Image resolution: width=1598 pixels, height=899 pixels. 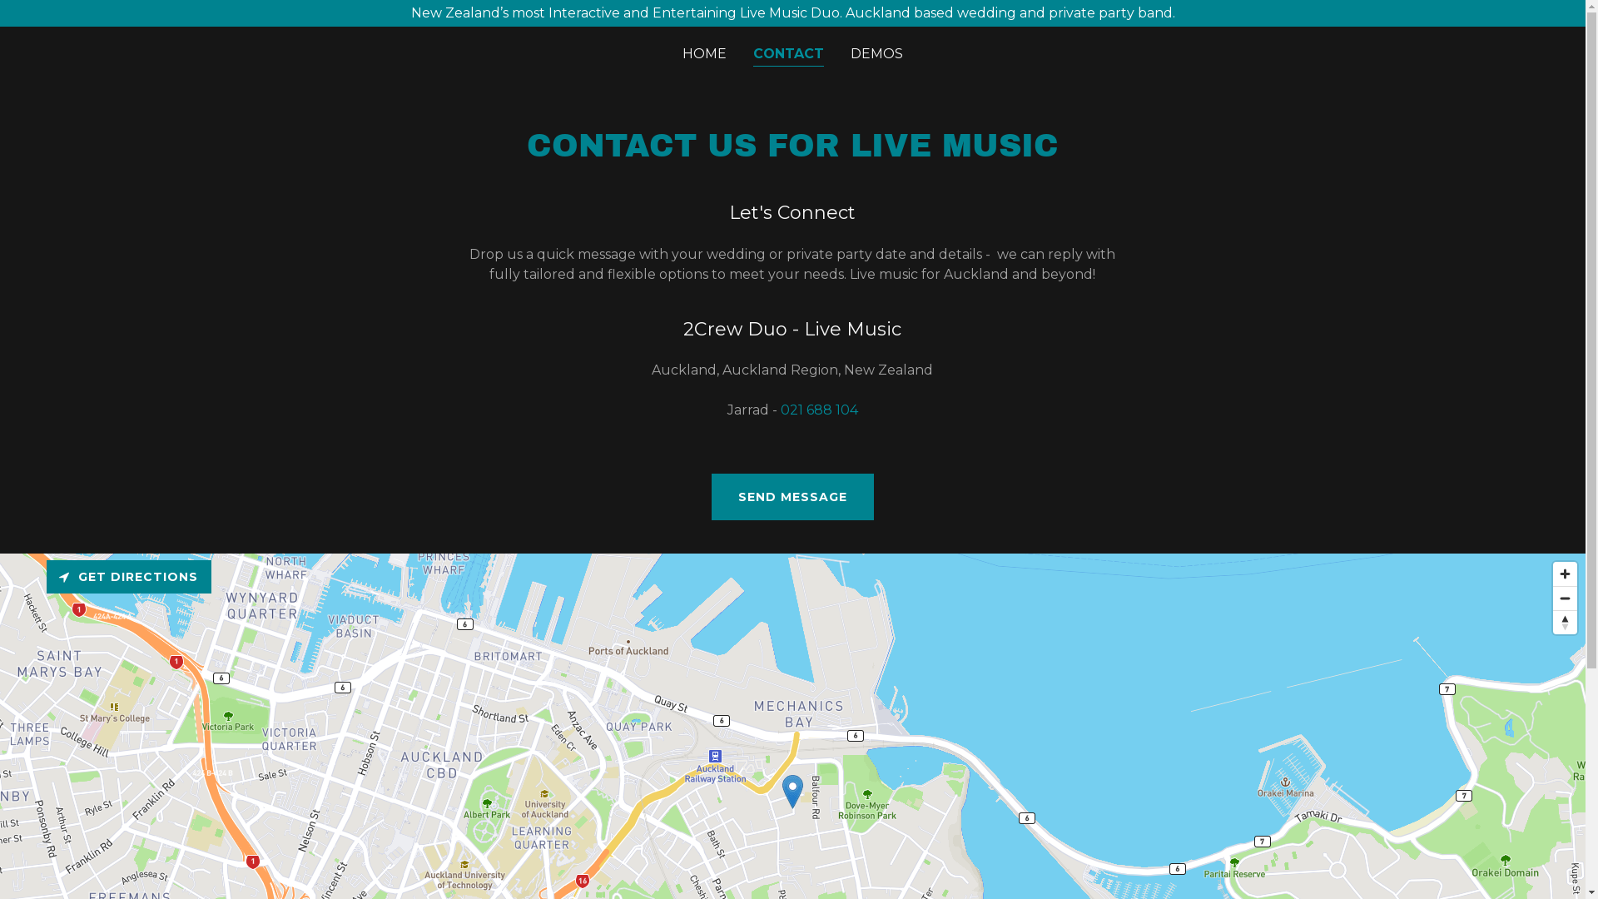 What do you see at coordinates (129, 577) in the screenshot?
I see `GET DIRECTIONS` at bounding box center [129, 577].